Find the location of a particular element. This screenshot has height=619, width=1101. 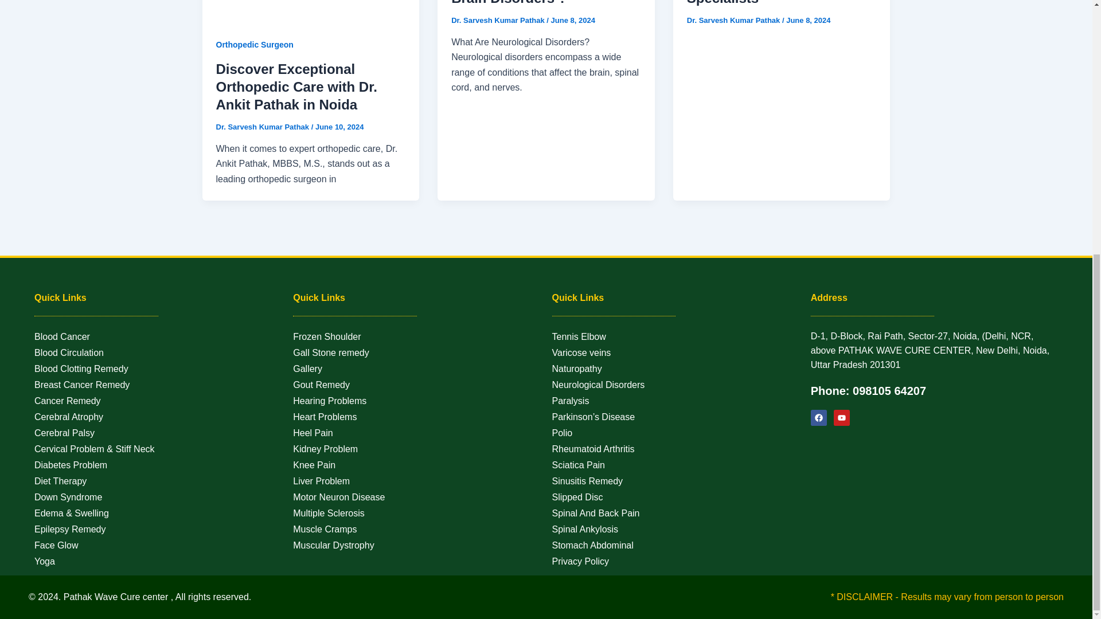

Blood Clotting Remedy is located at coordinates (158, 369).